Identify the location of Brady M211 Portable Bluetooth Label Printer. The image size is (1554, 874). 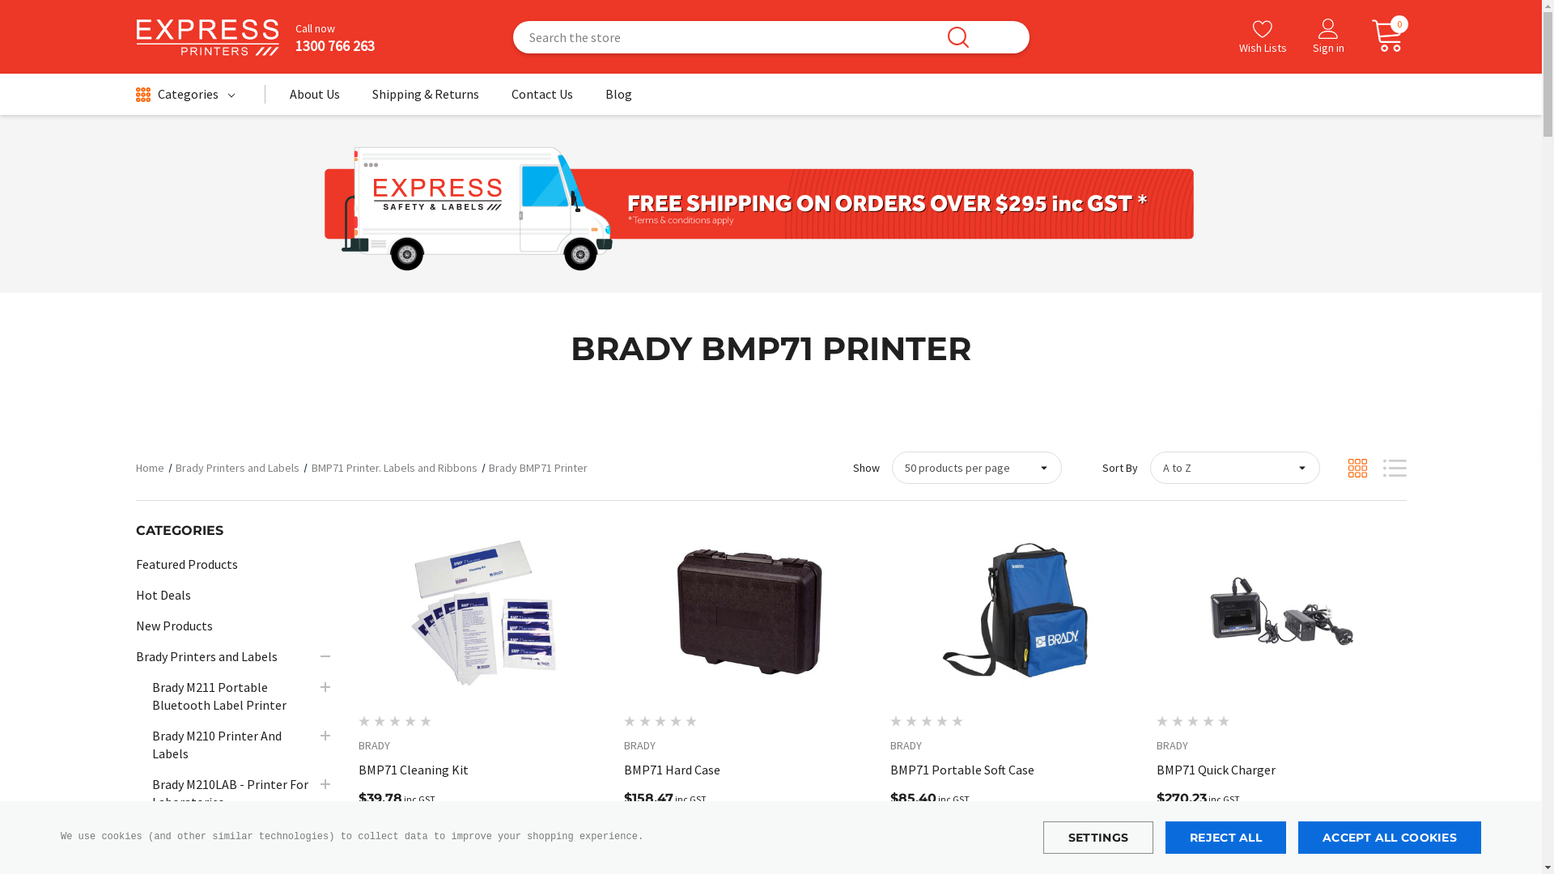
(233, 696).